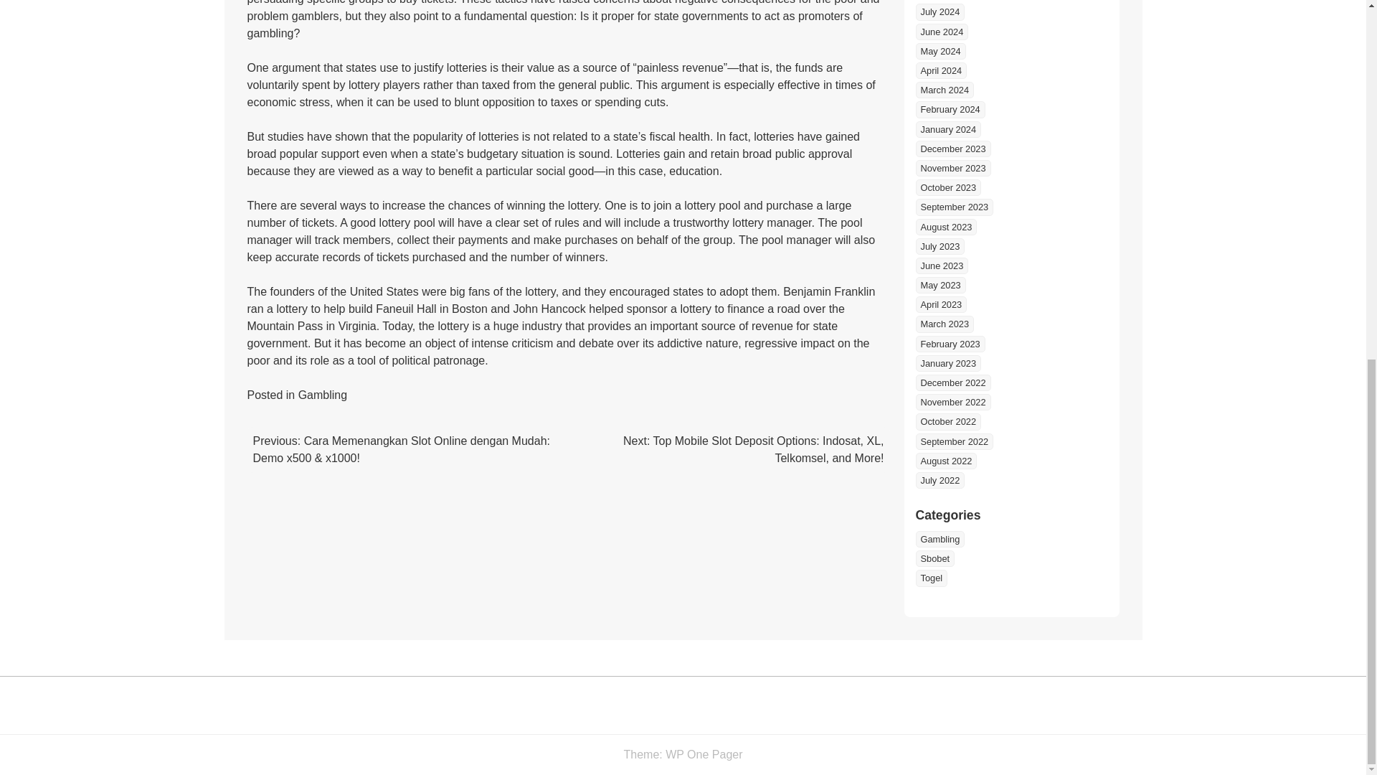 Image resolution: width=1377 pixels, height=775 pixels. What do you see at coordinates (934, 558) in the screenshot?
I see `Sbobet` at bounding box center [934, 558].